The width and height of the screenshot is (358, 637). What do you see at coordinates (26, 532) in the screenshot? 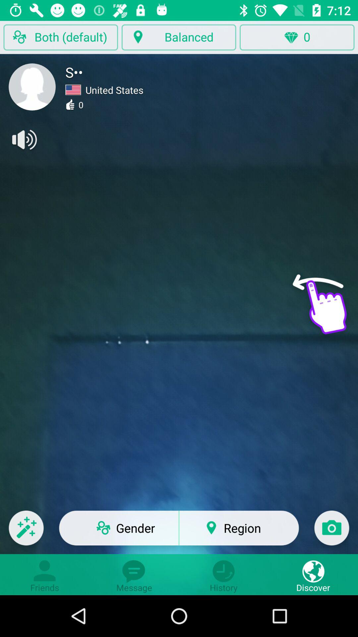
I see `click on the option which is left side to the gender` at bounding box center [26, 532].